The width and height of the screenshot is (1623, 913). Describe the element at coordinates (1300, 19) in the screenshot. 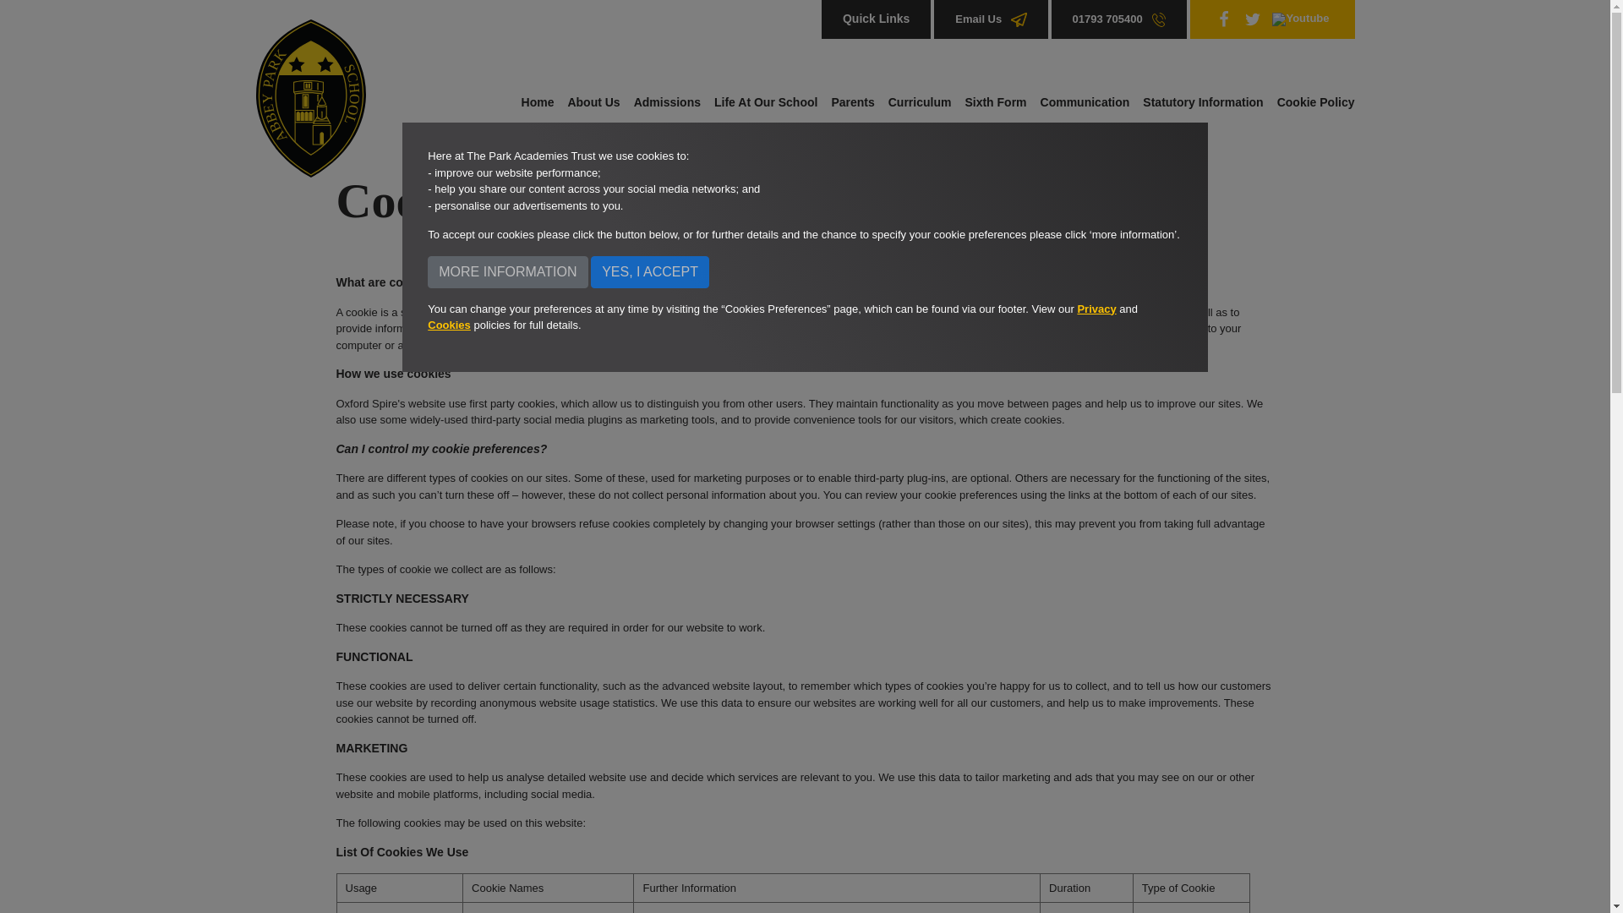

I see `Youtube page` at that location.